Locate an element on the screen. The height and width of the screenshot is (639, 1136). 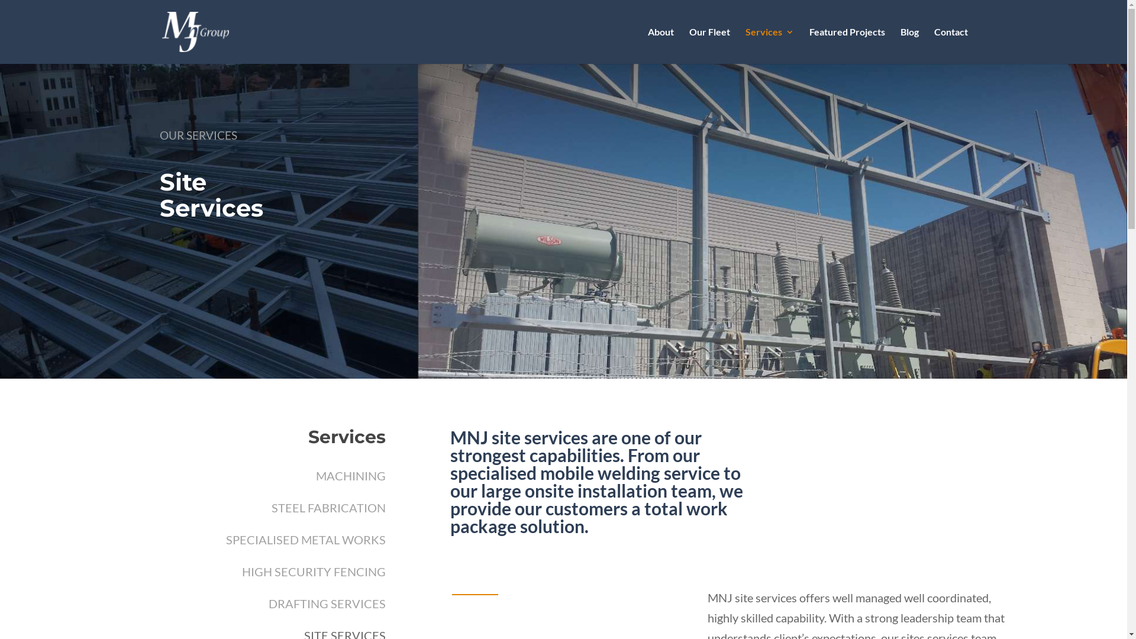
STEEL FABRICATION is located at coordinates (329, 508).